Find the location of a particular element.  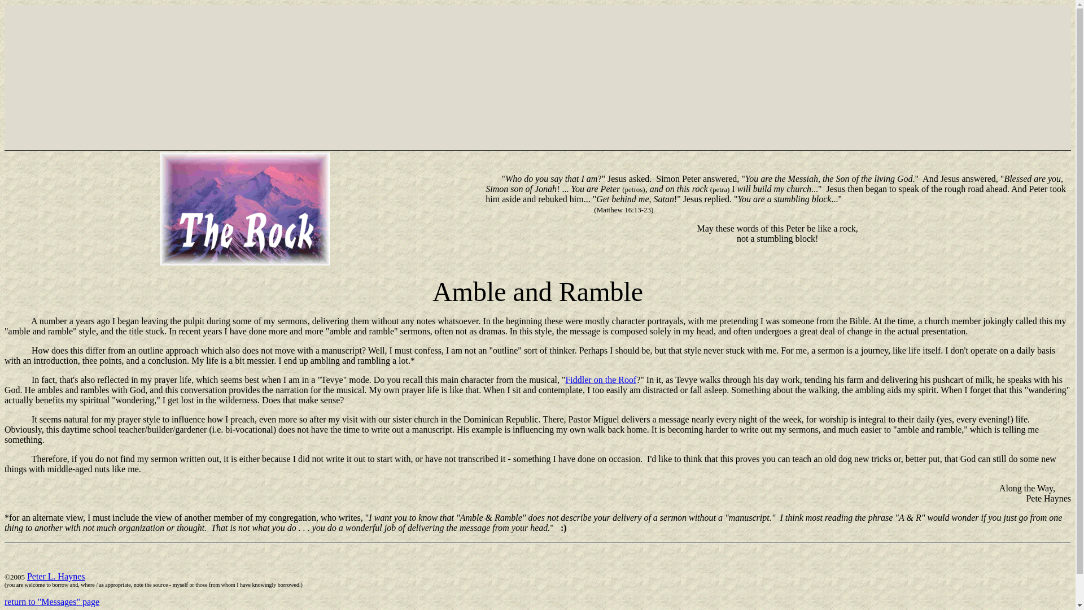

Fiddler on the Roof is located at coordinates (601, 380).